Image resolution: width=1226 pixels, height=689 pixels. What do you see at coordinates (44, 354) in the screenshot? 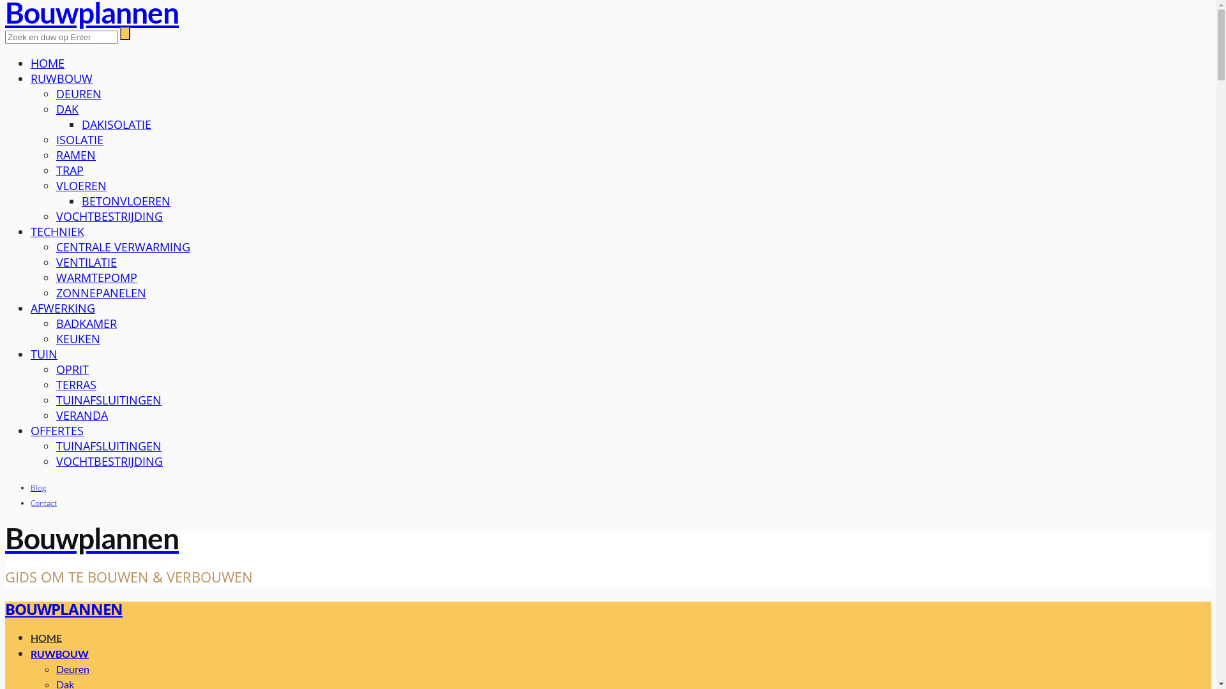
I see `TUIN` at bounding box center [44, 354].